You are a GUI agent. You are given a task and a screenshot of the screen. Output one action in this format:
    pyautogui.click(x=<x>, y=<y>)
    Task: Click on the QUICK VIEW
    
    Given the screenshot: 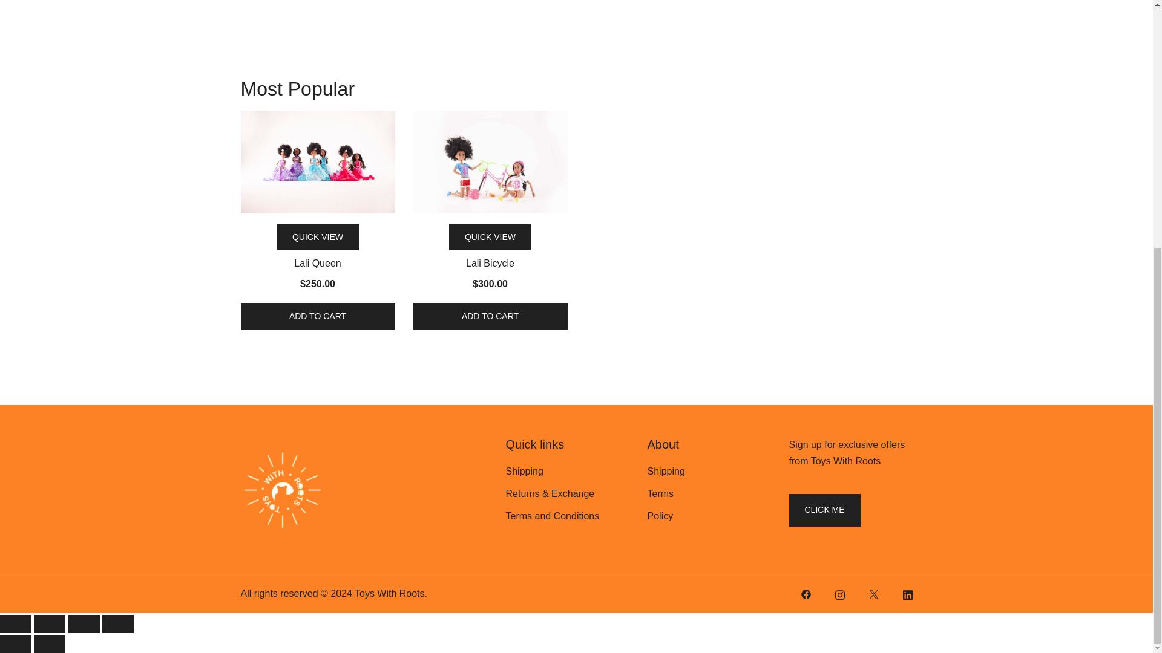 What is the action you would take?
    pyautogui.click(x=490, y=237)
    